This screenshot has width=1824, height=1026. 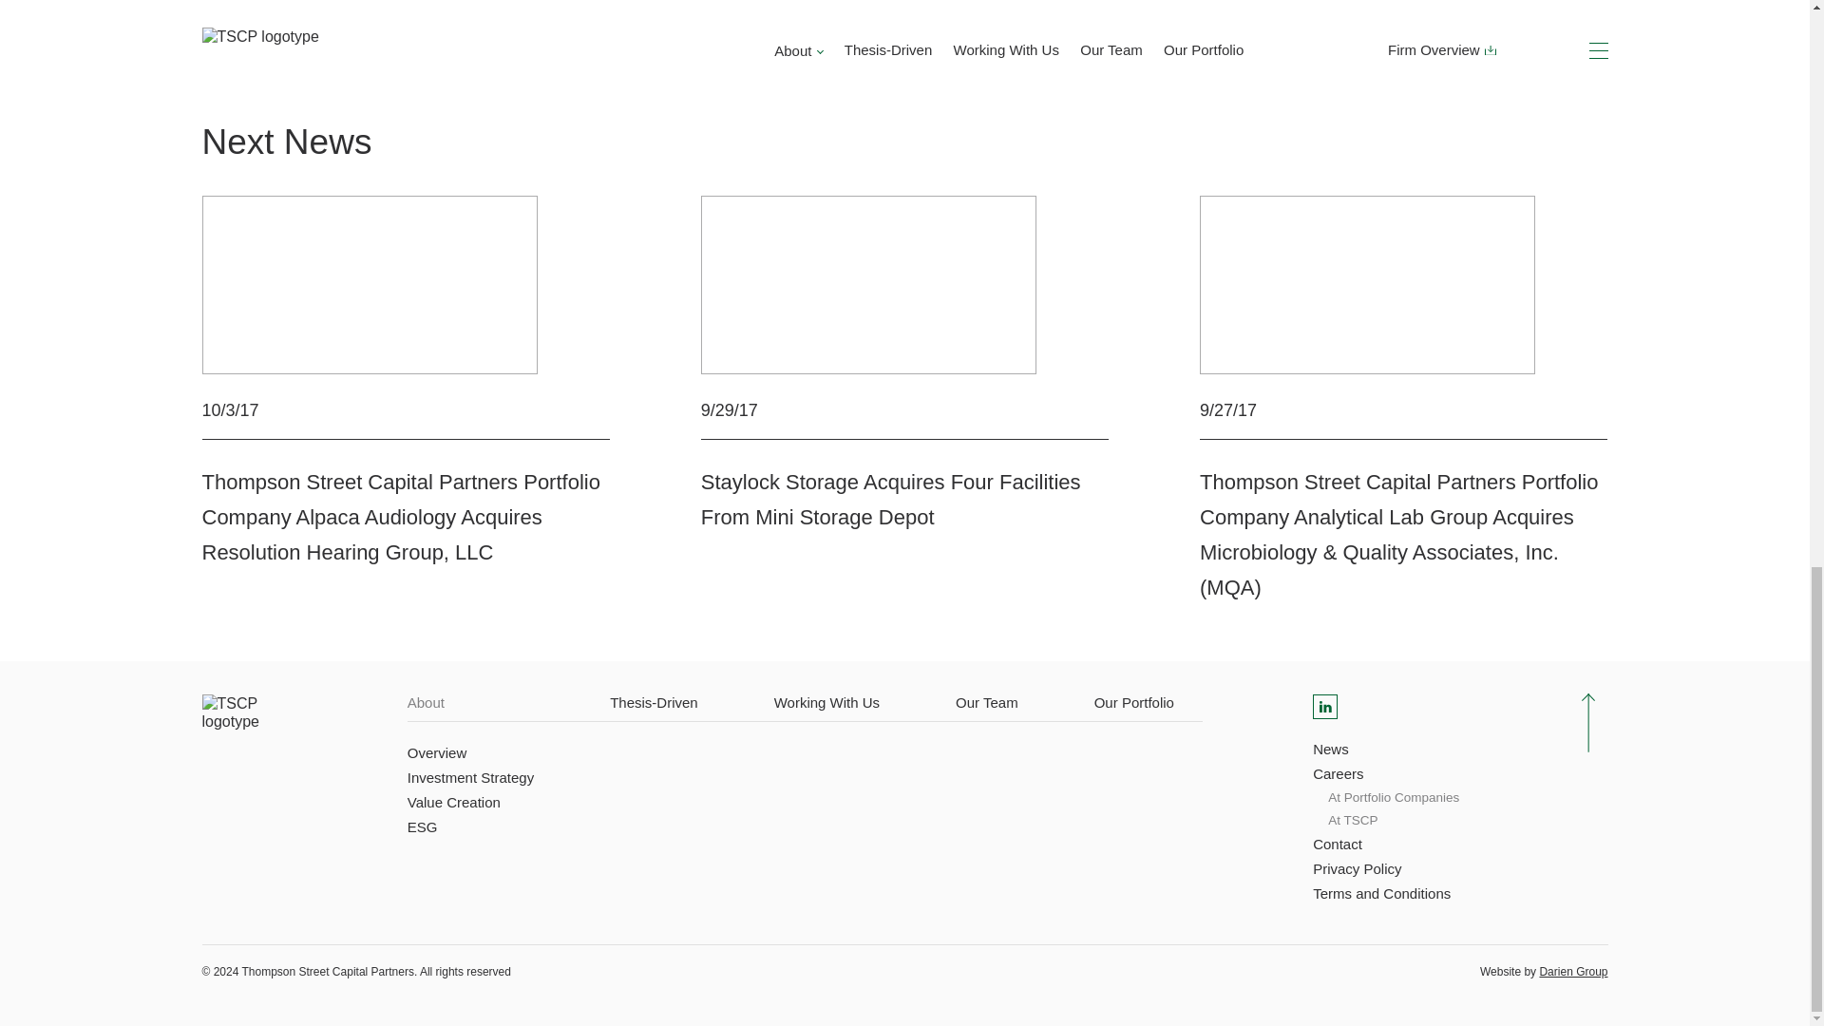 What do you see at coordinates (986, 703) in the screenshot?
I see `Our Team` at bounding box center [986, 703].